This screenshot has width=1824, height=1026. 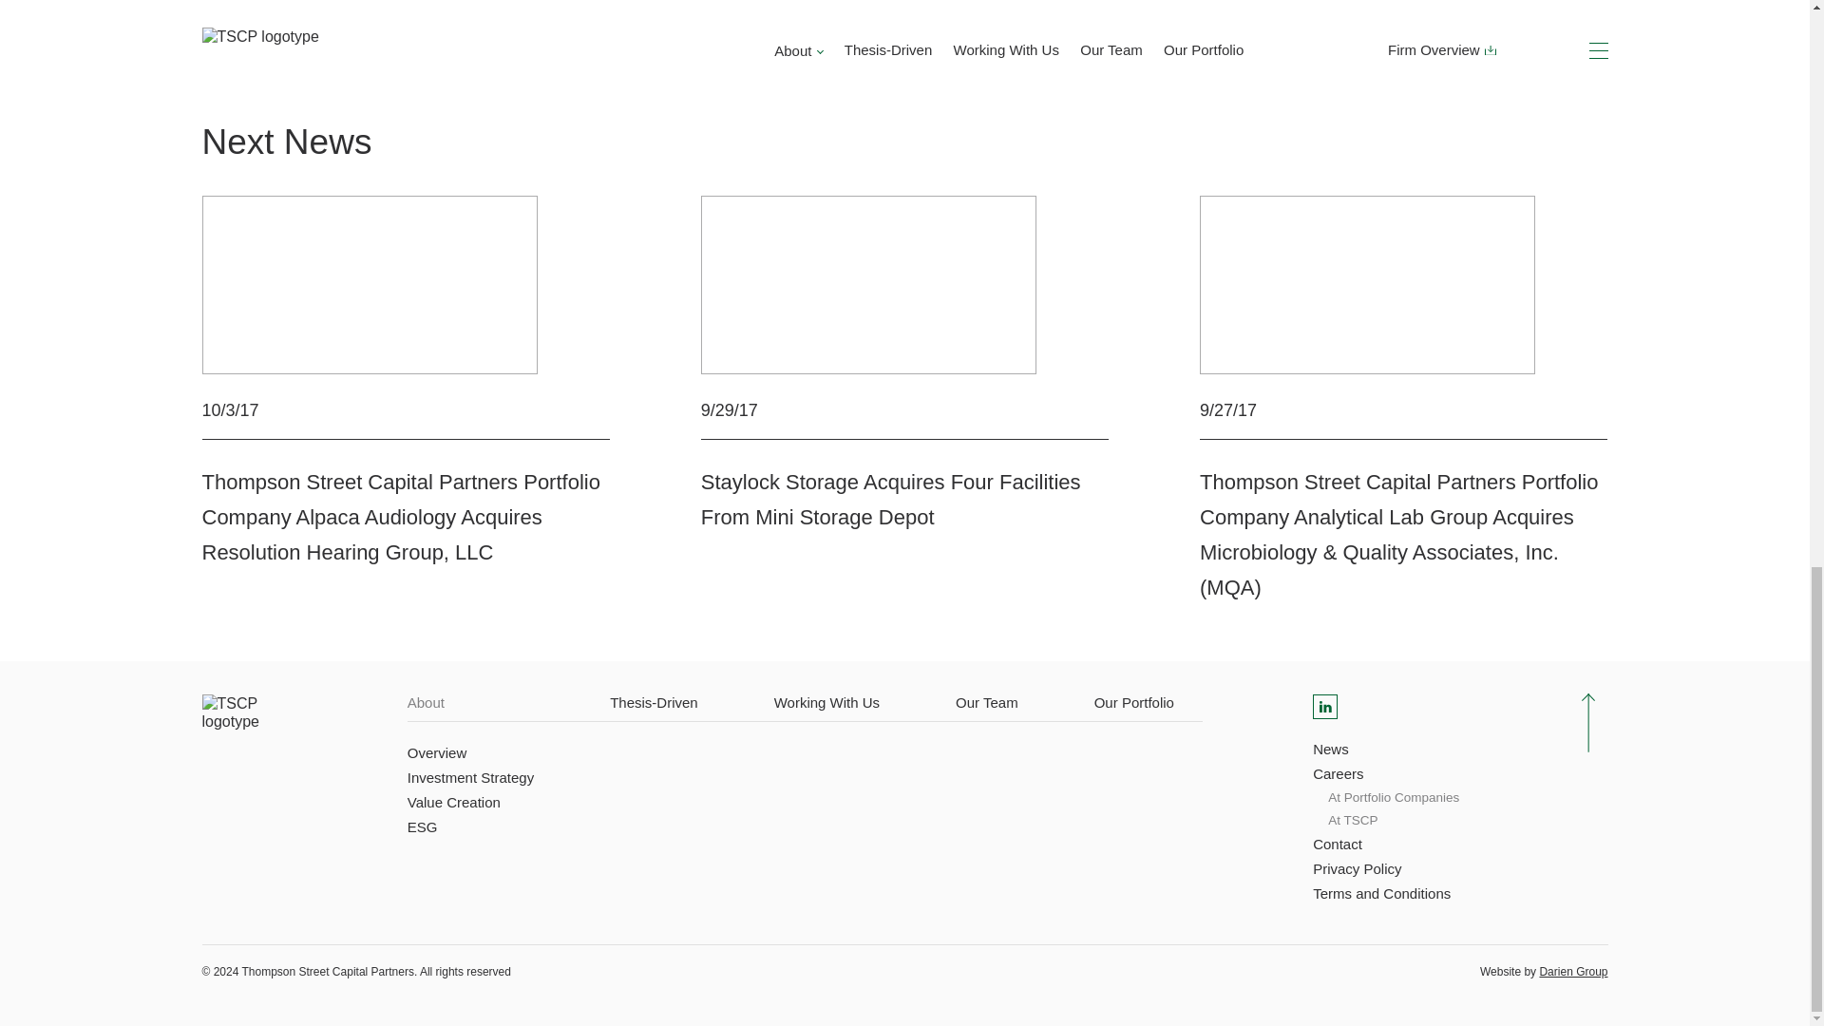 What do you see at coordinates (986, 703) in the screenshot?
I see `Our Team` at bounding box center [986, 703].